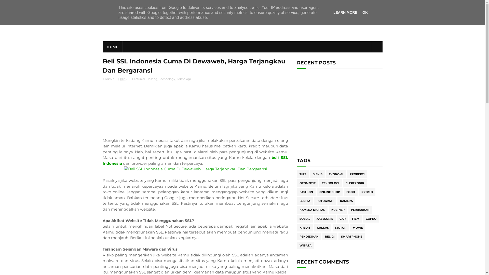 This screenshot has height=275, width=489. I want to click on WISATA, so click(306, 245).